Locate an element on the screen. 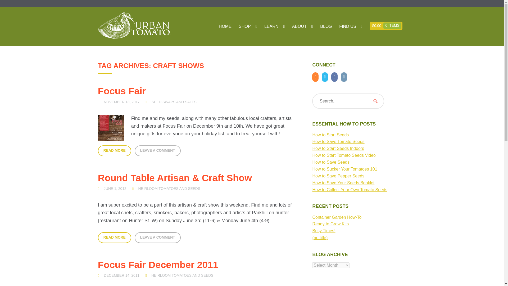 This screenshot has width=508, height=286. HEIRLOOM TOMATOES AND SEEDS is located at coordinates (169, 189).